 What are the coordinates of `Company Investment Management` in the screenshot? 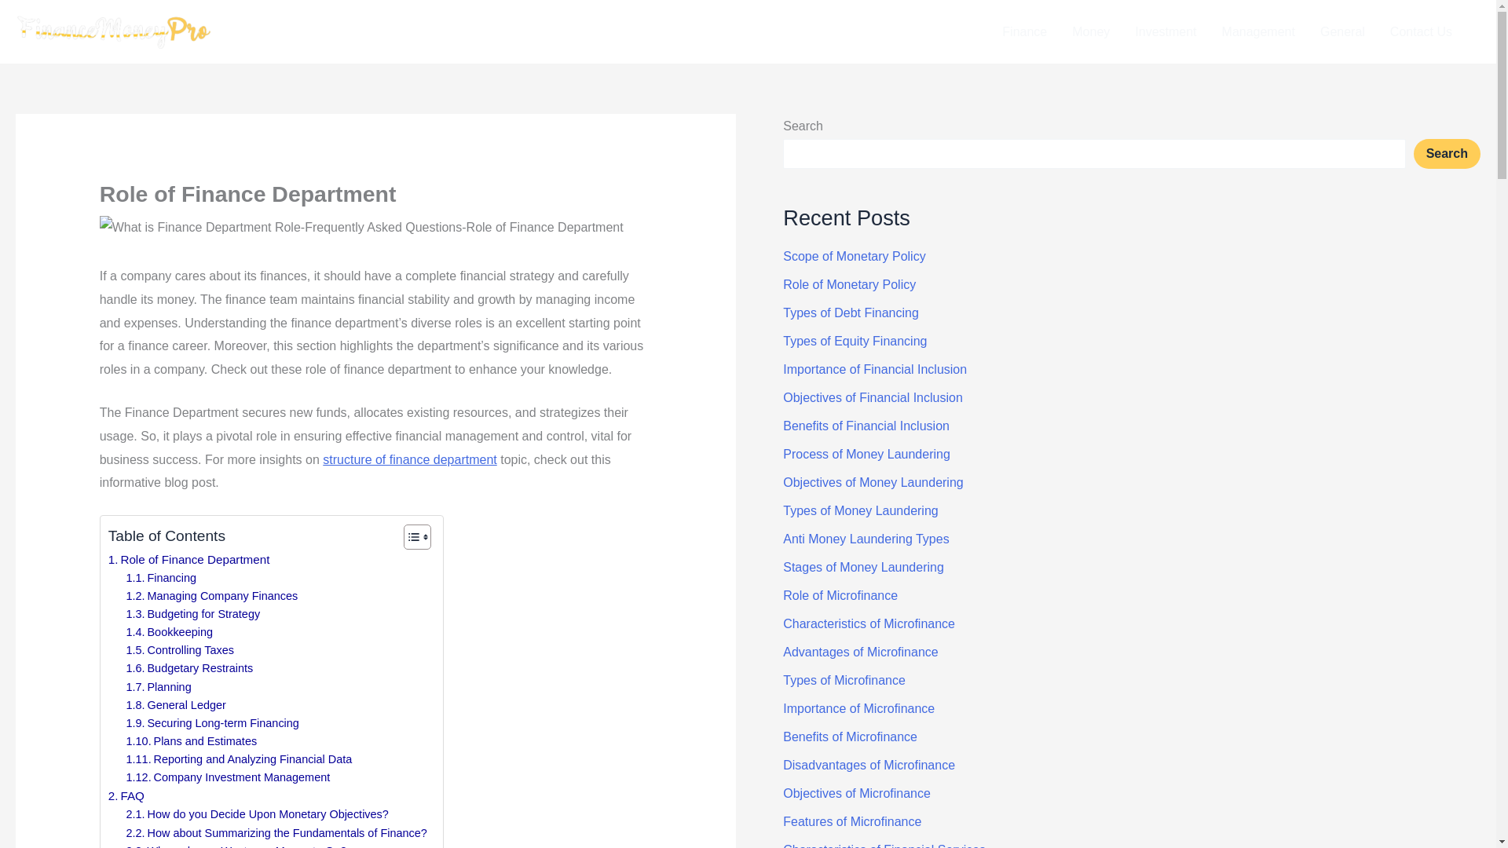 It's located at (228, 777).